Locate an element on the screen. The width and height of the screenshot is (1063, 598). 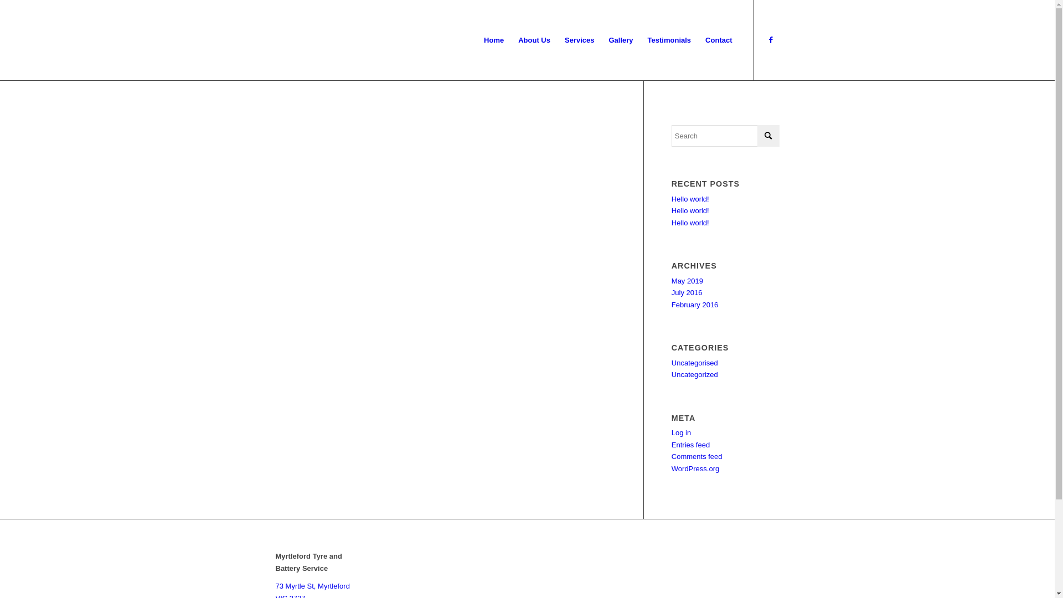
Uncategorised is located at coordinates (695, 363).